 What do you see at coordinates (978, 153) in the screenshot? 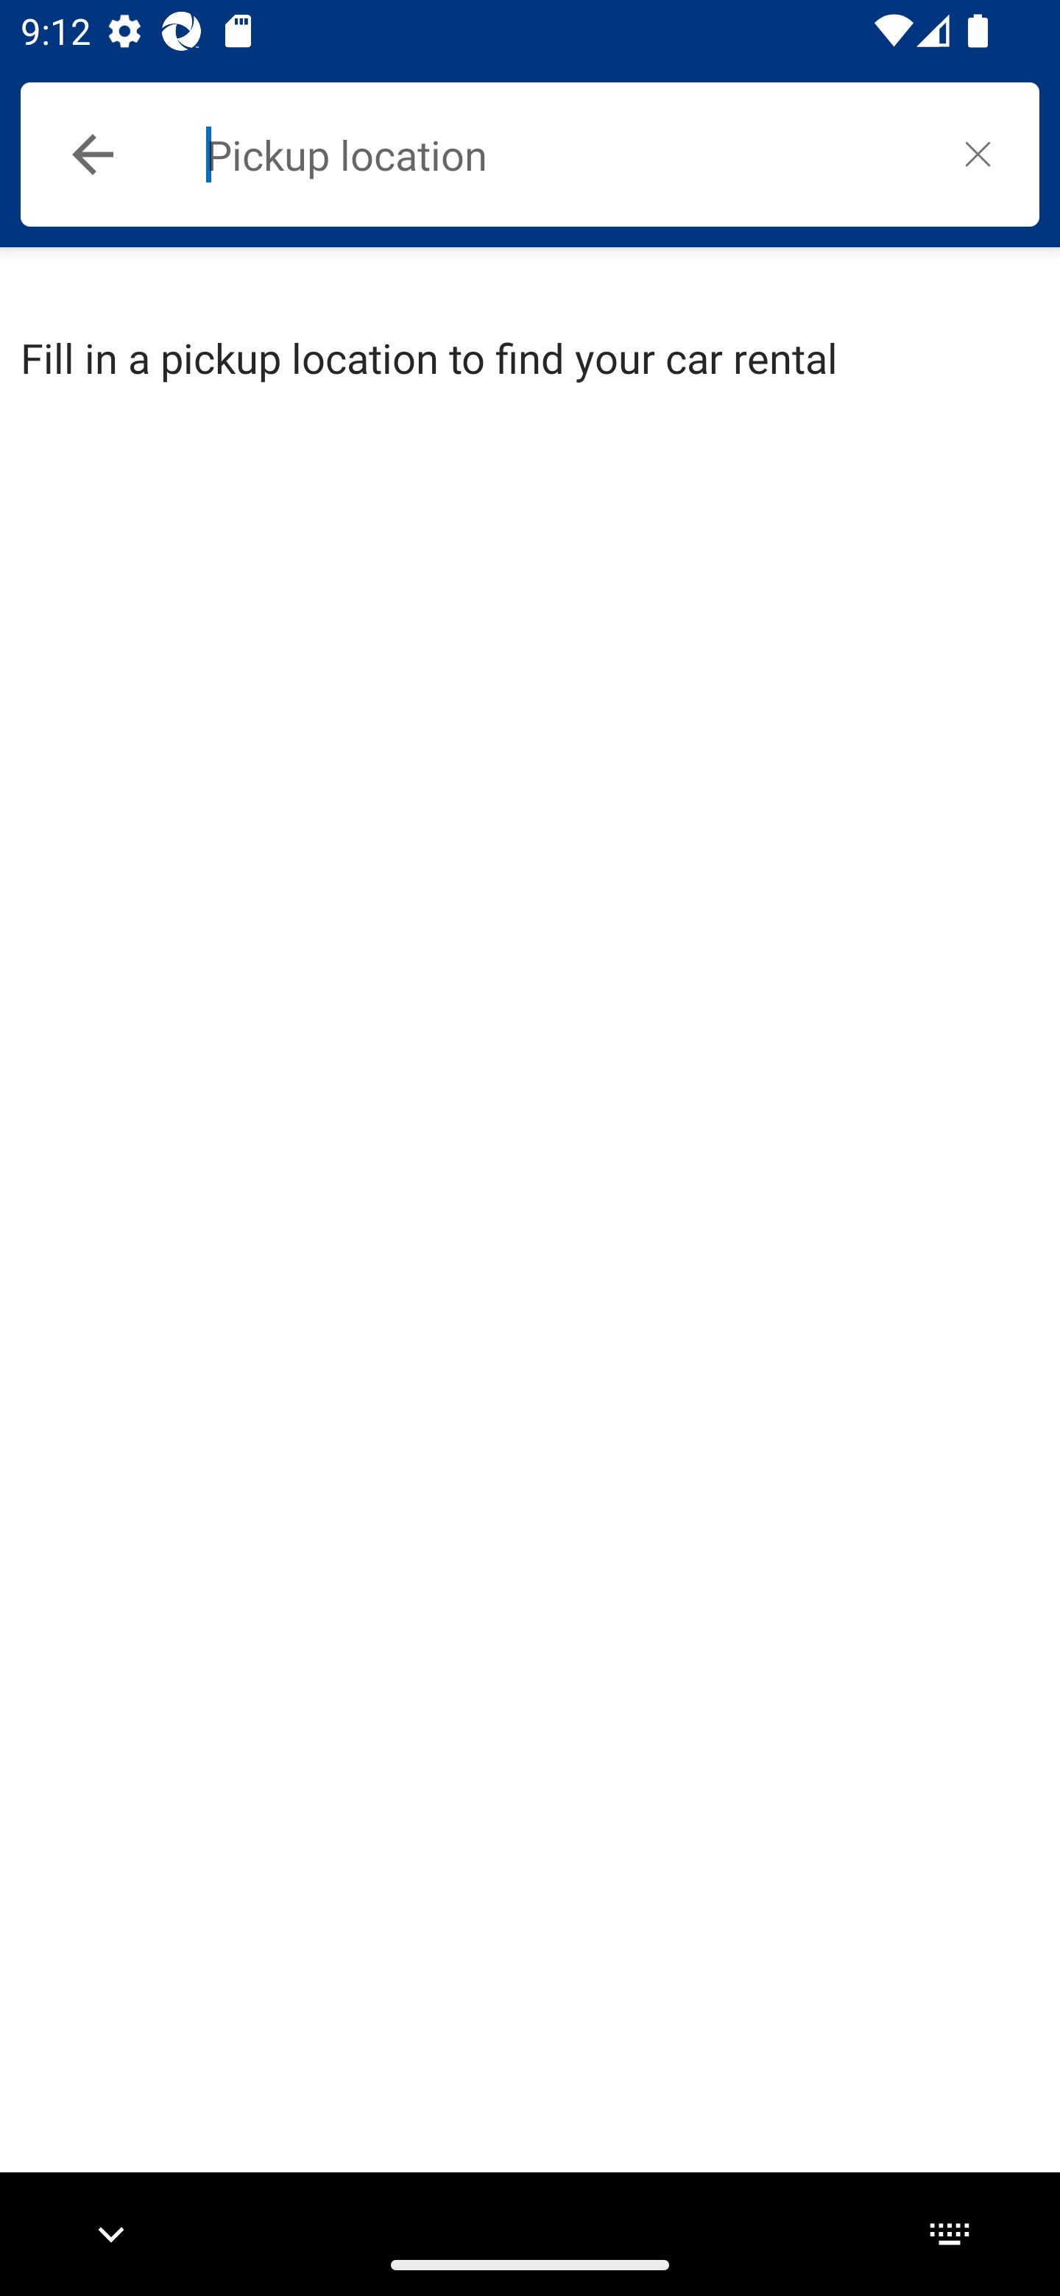
I see `놕` at bounding box center [978, 153].